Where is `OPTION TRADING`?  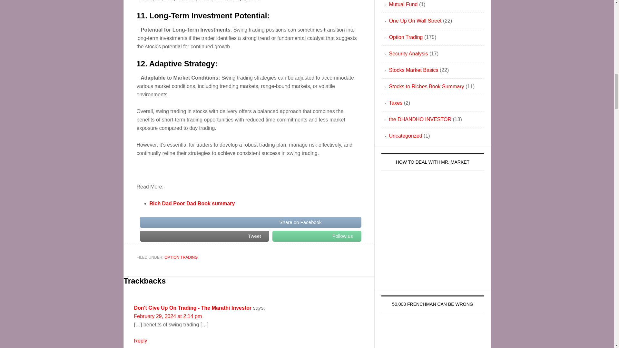
OPTION TRADING is located at coordinates (181, 257).